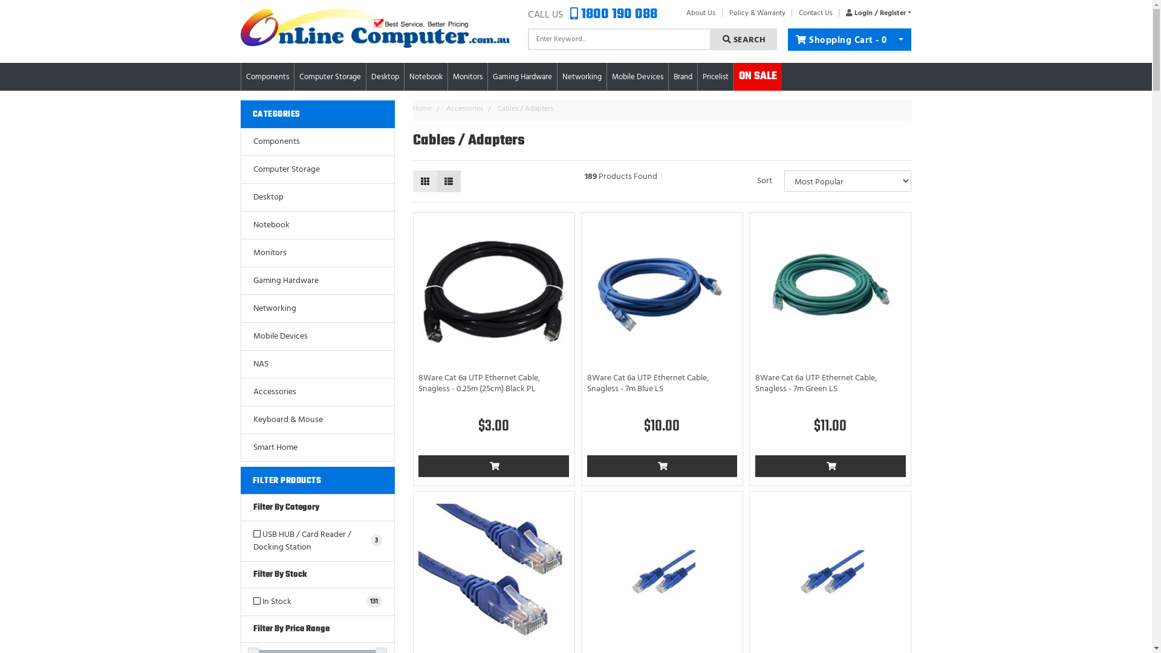 The image size is (1161, 653). What do you see at coordinates (426, 77) in the screenshot?
I see `Notebook` at bounding box center [426, 77].